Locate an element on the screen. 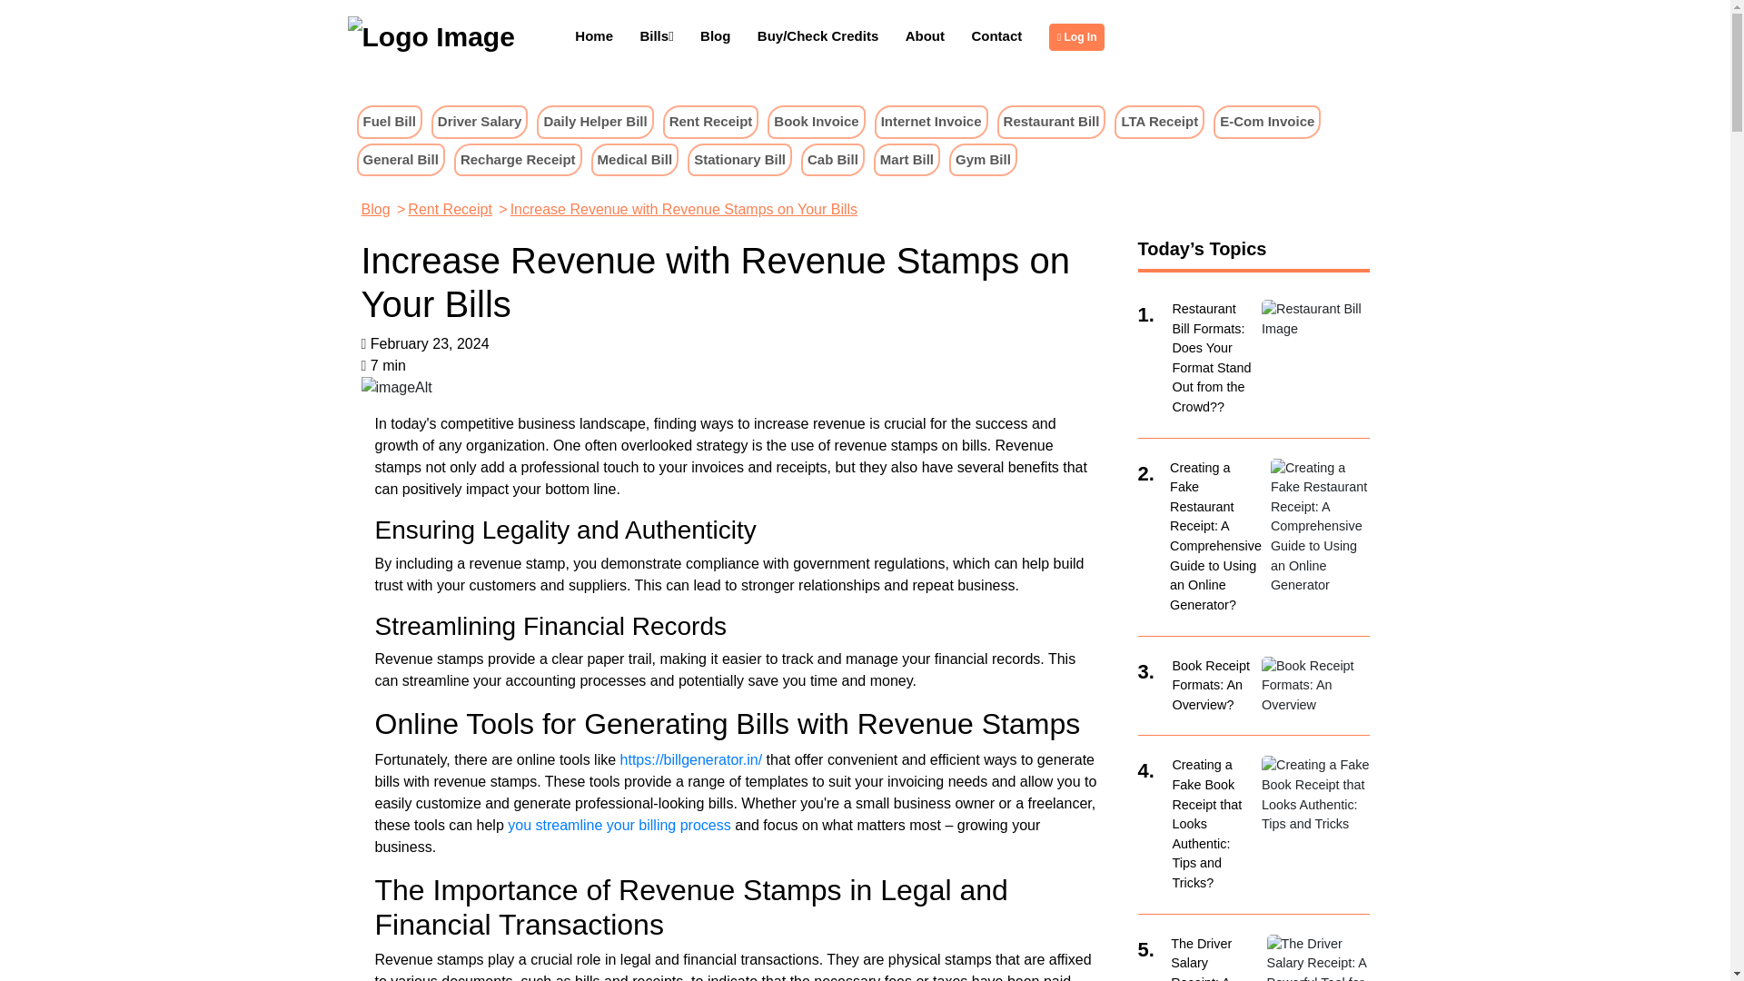 This screenshot has height=981, width=1744. LTA Receipt is located at coordinates (1159, 122).